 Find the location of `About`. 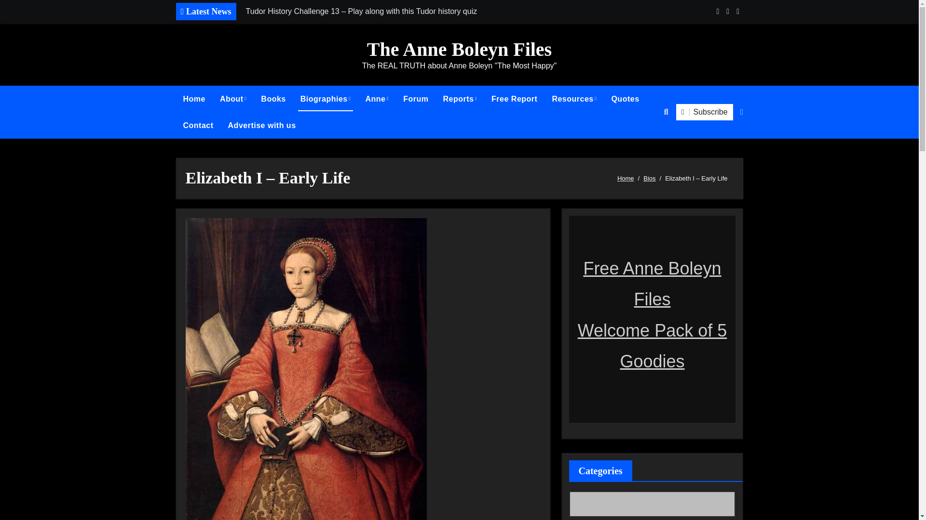

About is located at coordinates (233, 99).